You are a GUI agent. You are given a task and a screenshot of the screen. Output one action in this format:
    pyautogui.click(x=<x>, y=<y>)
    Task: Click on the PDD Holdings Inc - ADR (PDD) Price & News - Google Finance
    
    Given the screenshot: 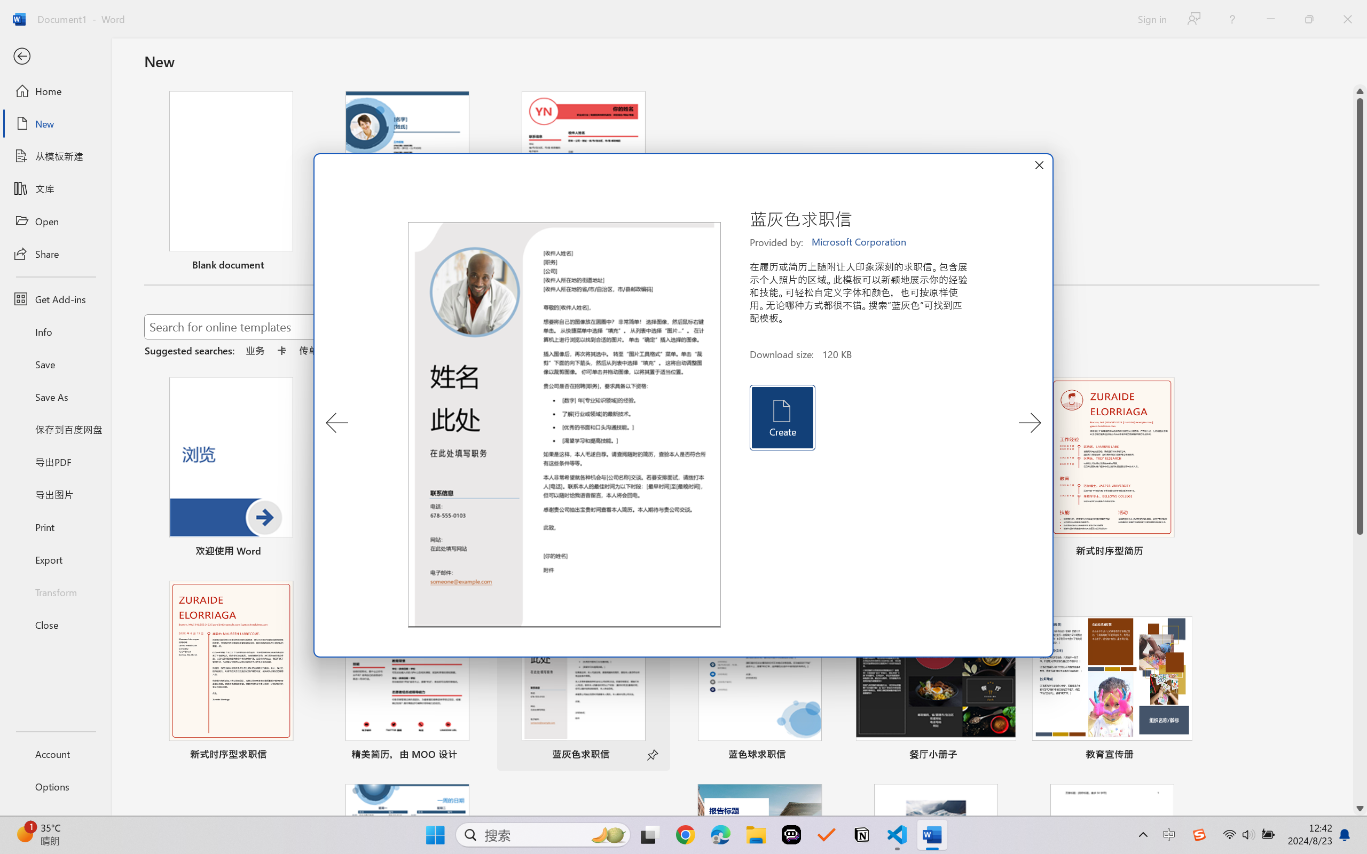 What is the action you would take?
    pyautogui.click(x=383, y=12)
    